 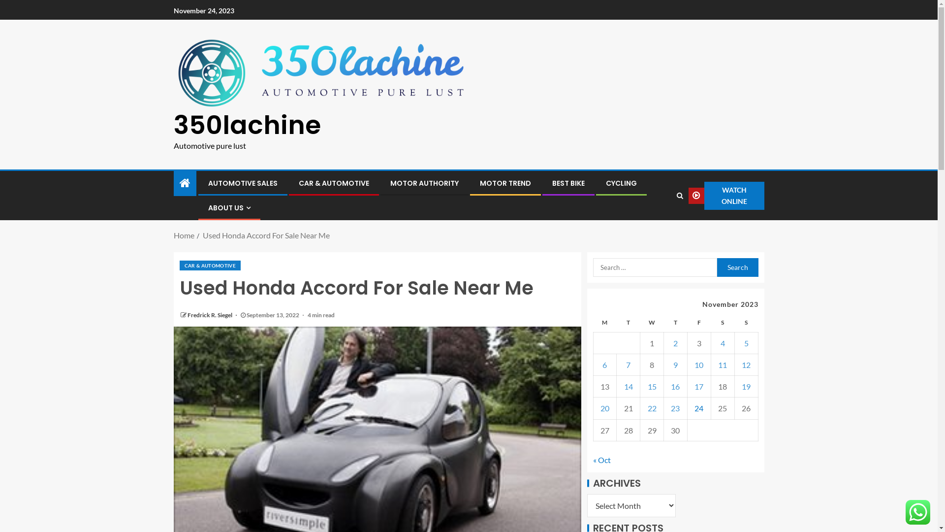 I want to click on MOTOR AUTHORITY, so click(x=424, y=183).